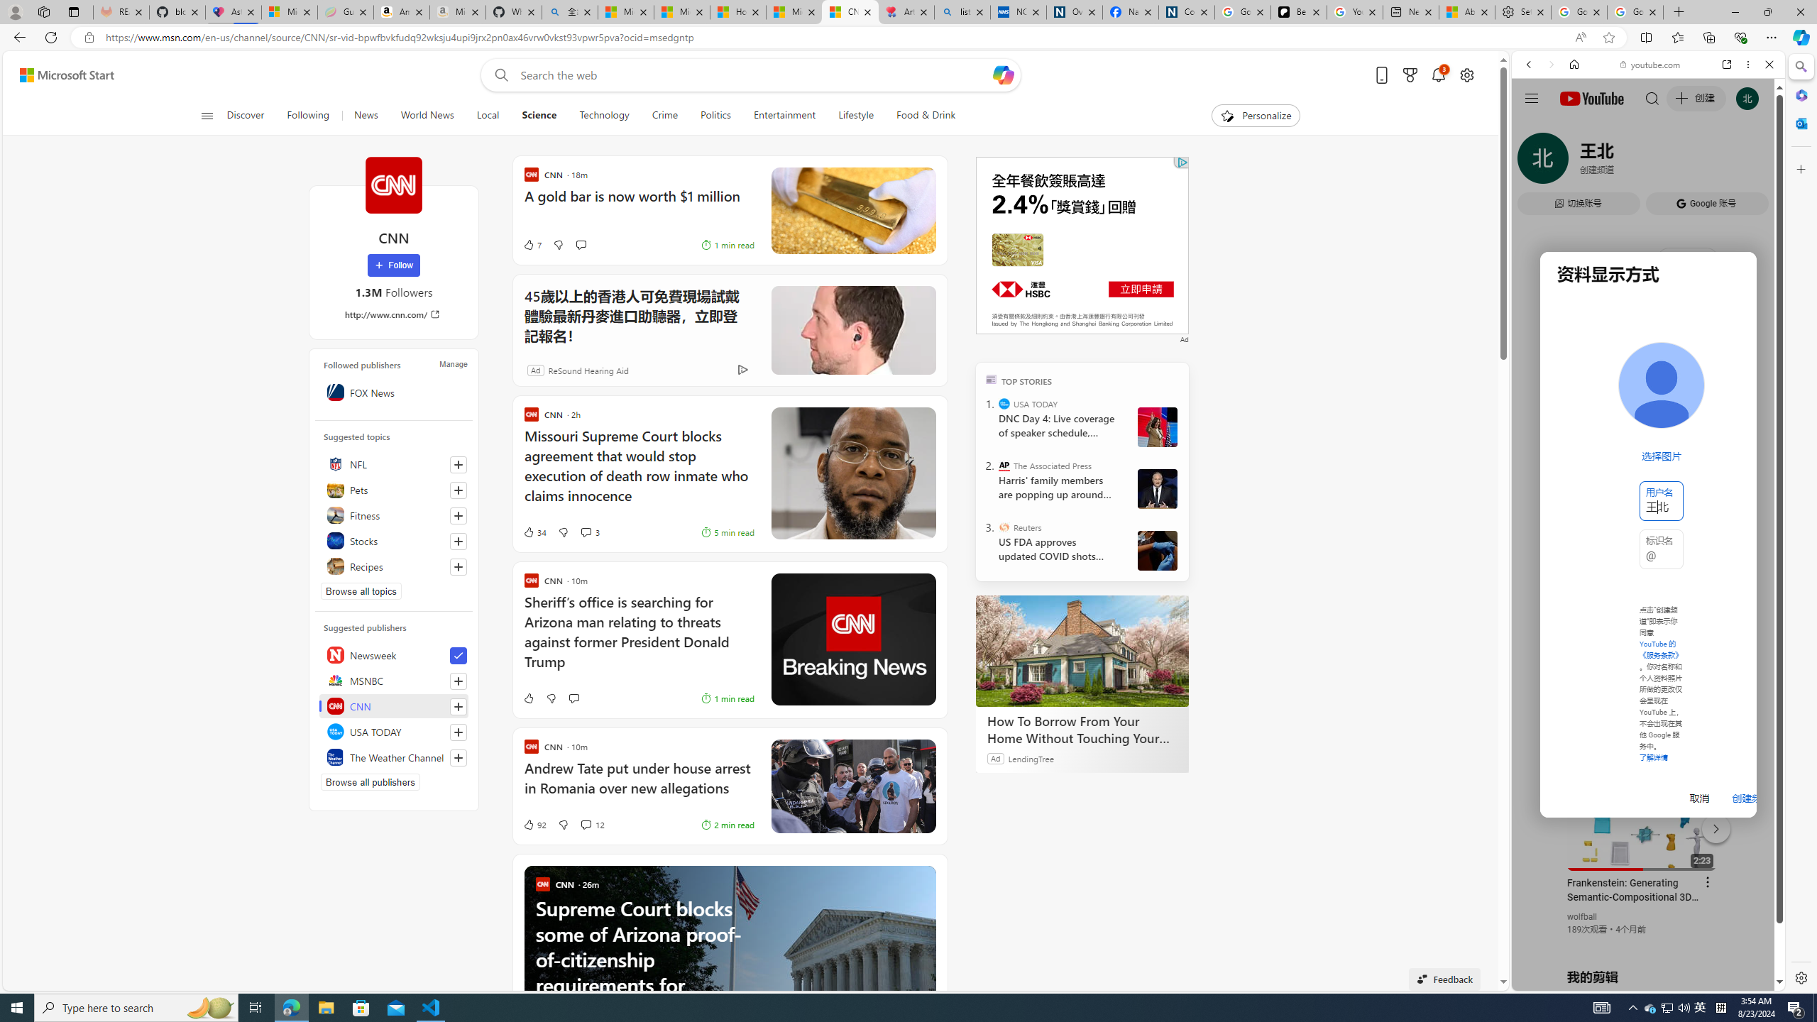 The image size is (1817, 1022). What do you see at coordinates (1018, 12) in the screenshot?
I see `NCL Adult Asthma Inhaler Choice Guideline` at bounding box center [1018, 12].